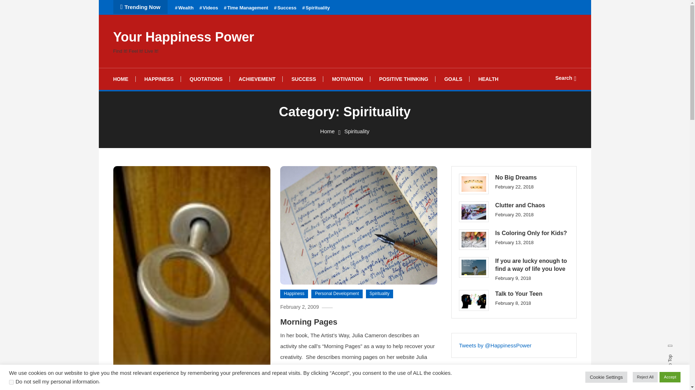  I want to click on POSITIVE THINKING, so click(404, 79).